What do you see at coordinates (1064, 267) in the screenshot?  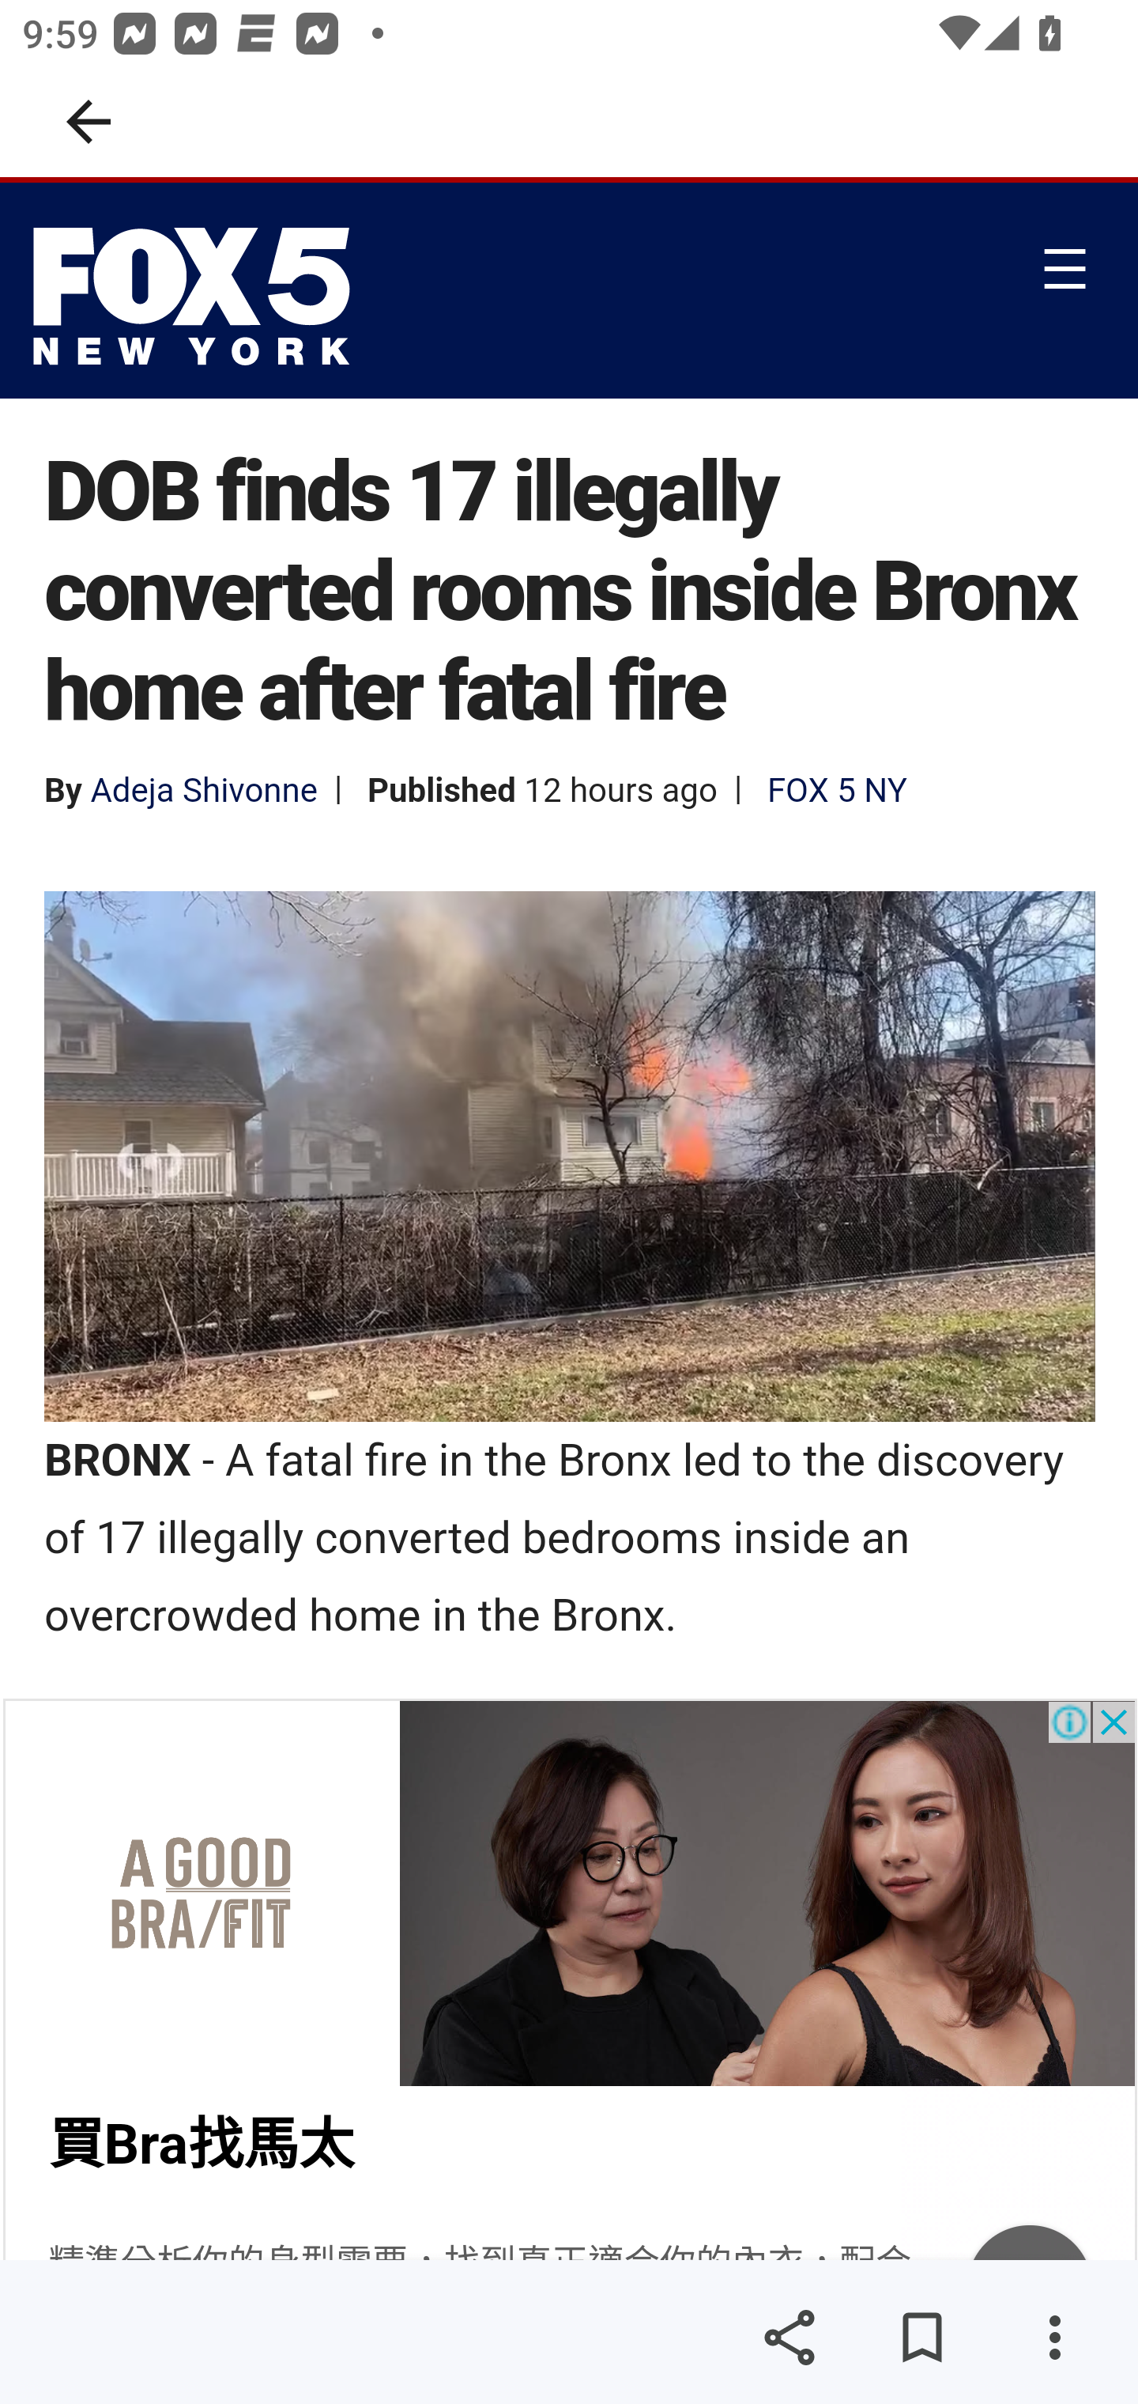 I see `☰` at bounding box center [1064, 267].